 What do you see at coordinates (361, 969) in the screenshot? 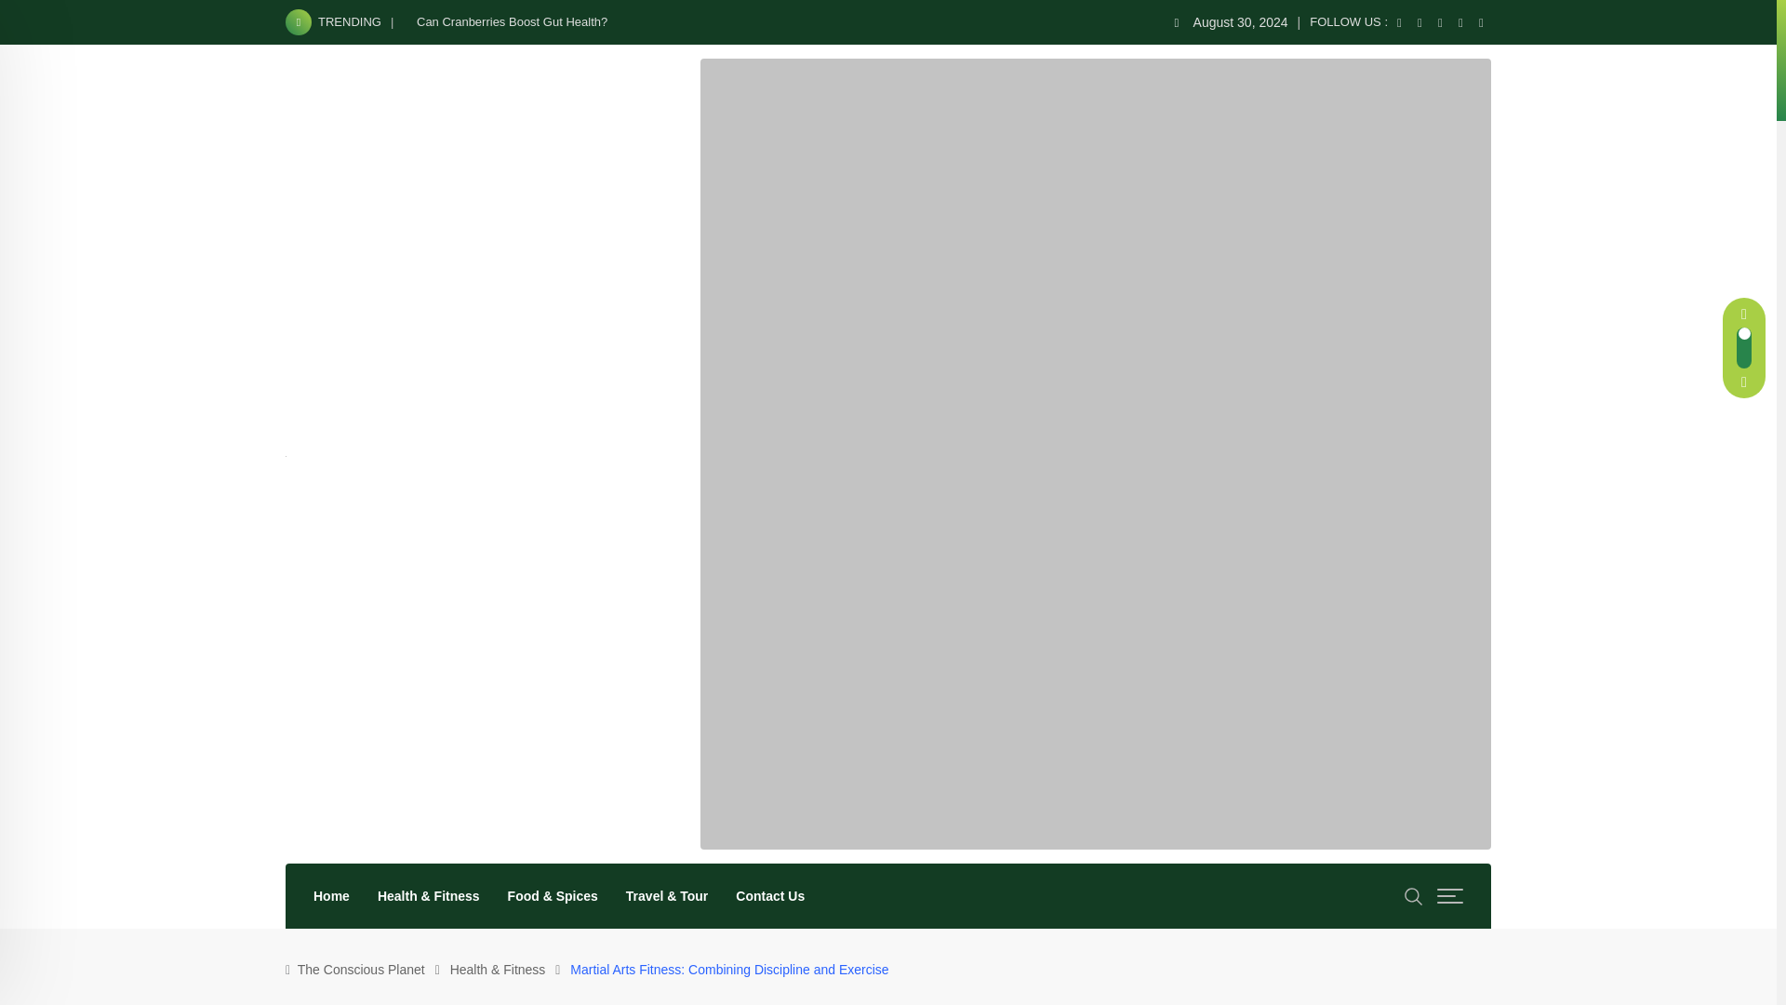
I see `The Conscious Planet` at bounding box center [361, 969].